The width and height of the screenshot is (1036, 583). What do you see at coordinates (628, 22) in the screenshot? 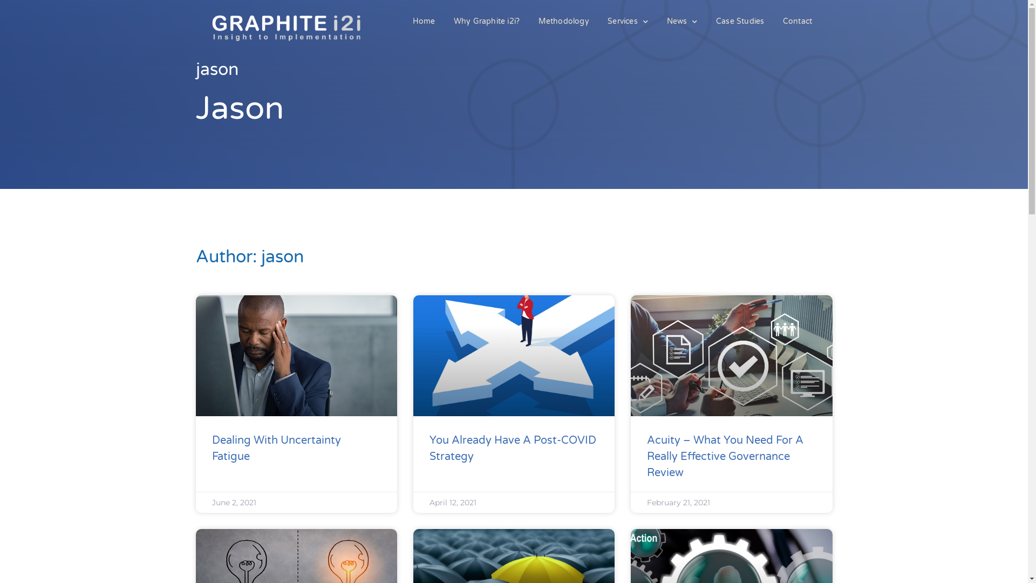
I see `Services` at bounding box center [628, 22].